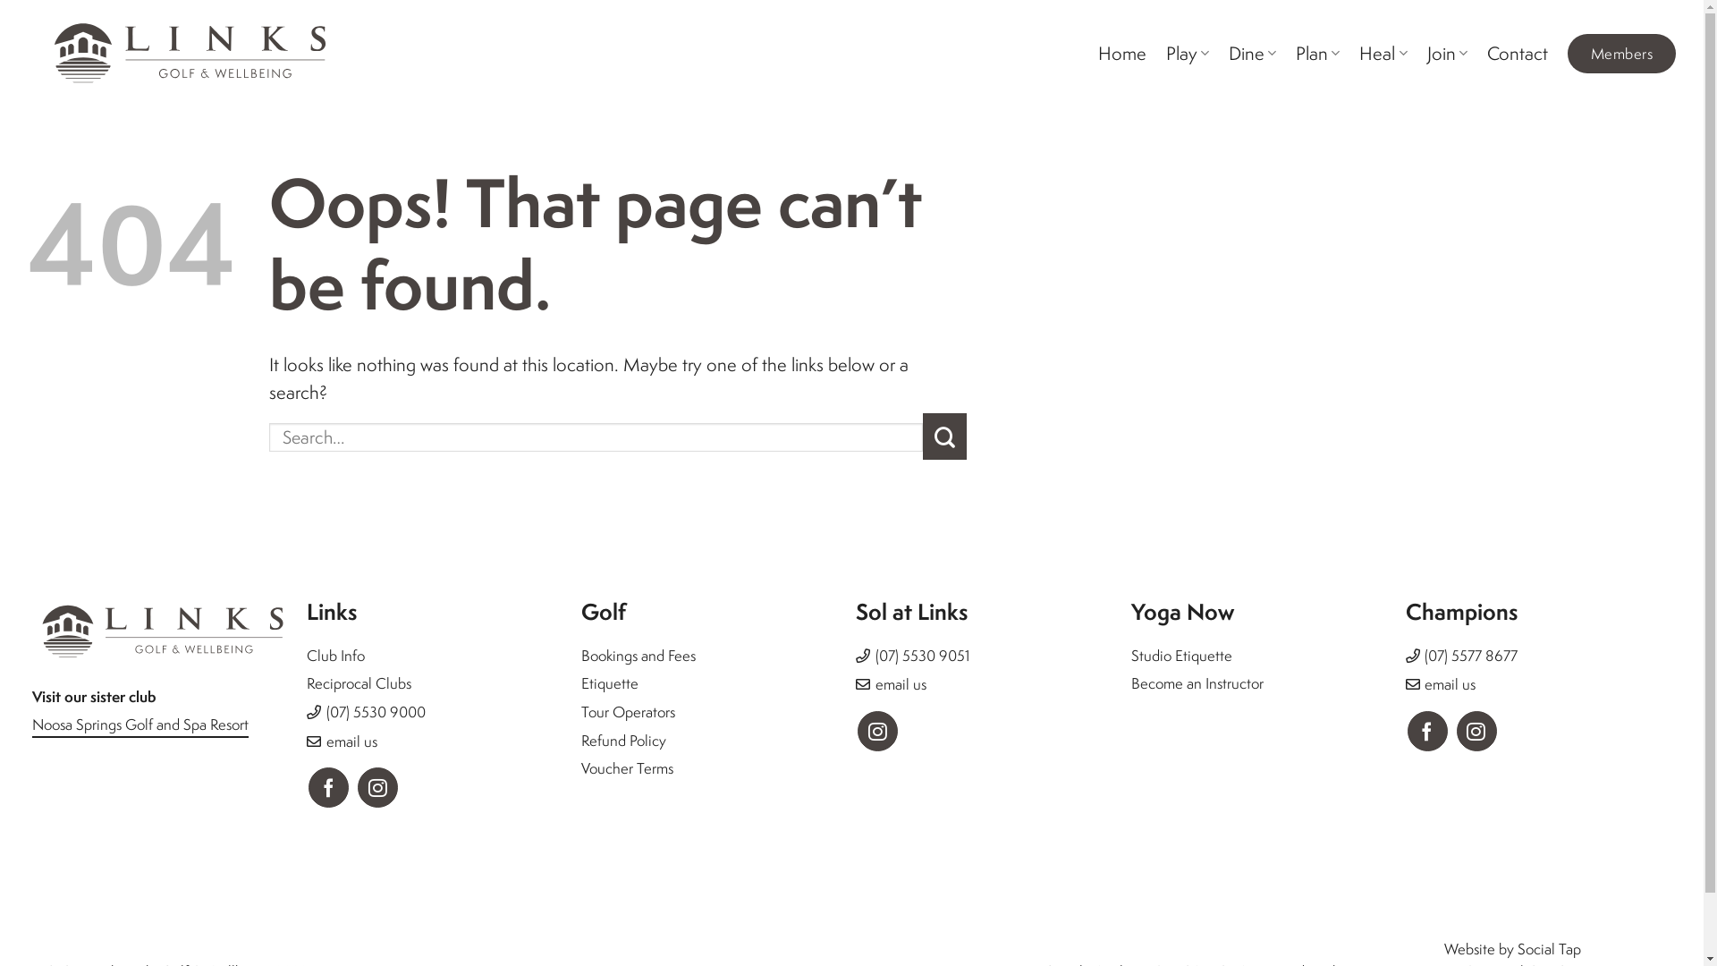 The image size is (1717, 966). I want to click on Heal, so click(1383, 54).